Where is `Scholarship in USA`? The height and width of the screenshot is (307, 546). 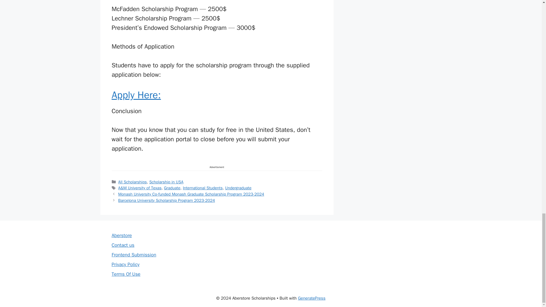 Scholarship in USA is located at coordinates (166, 182).